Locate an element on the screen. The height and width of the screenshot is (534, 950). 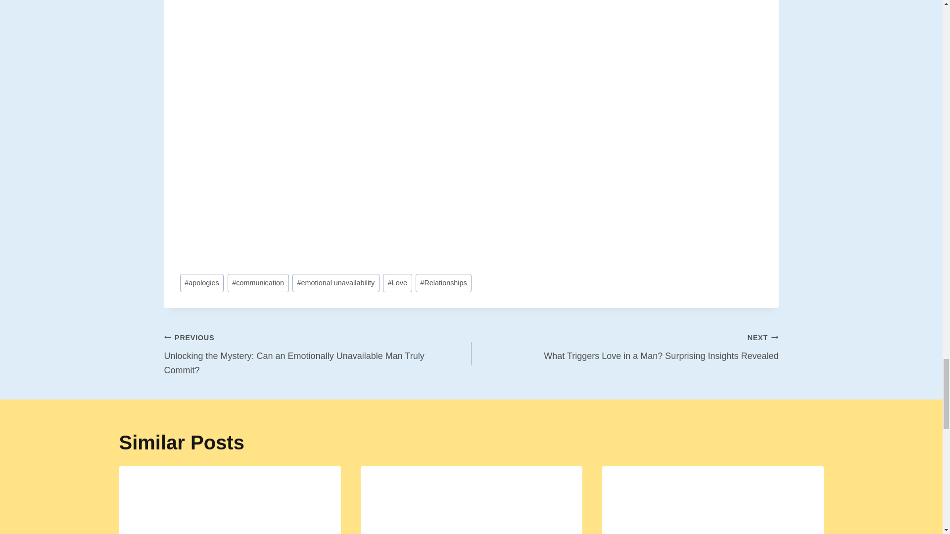
communication is located at coordinates (258, 283).